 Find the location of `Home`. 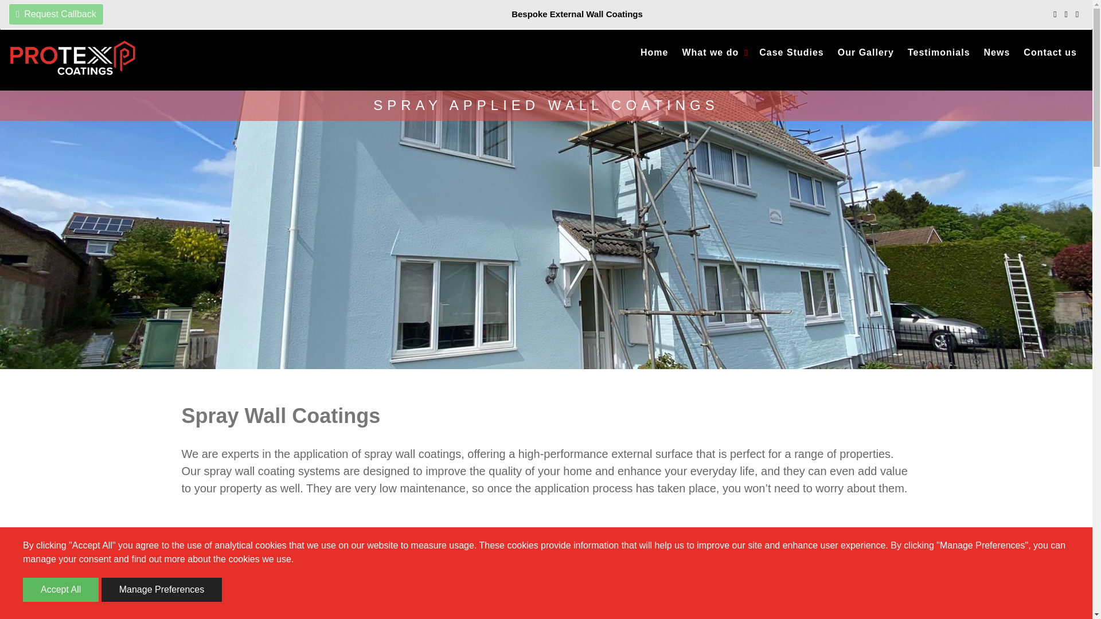

Home is located at coordinates (654, 53).